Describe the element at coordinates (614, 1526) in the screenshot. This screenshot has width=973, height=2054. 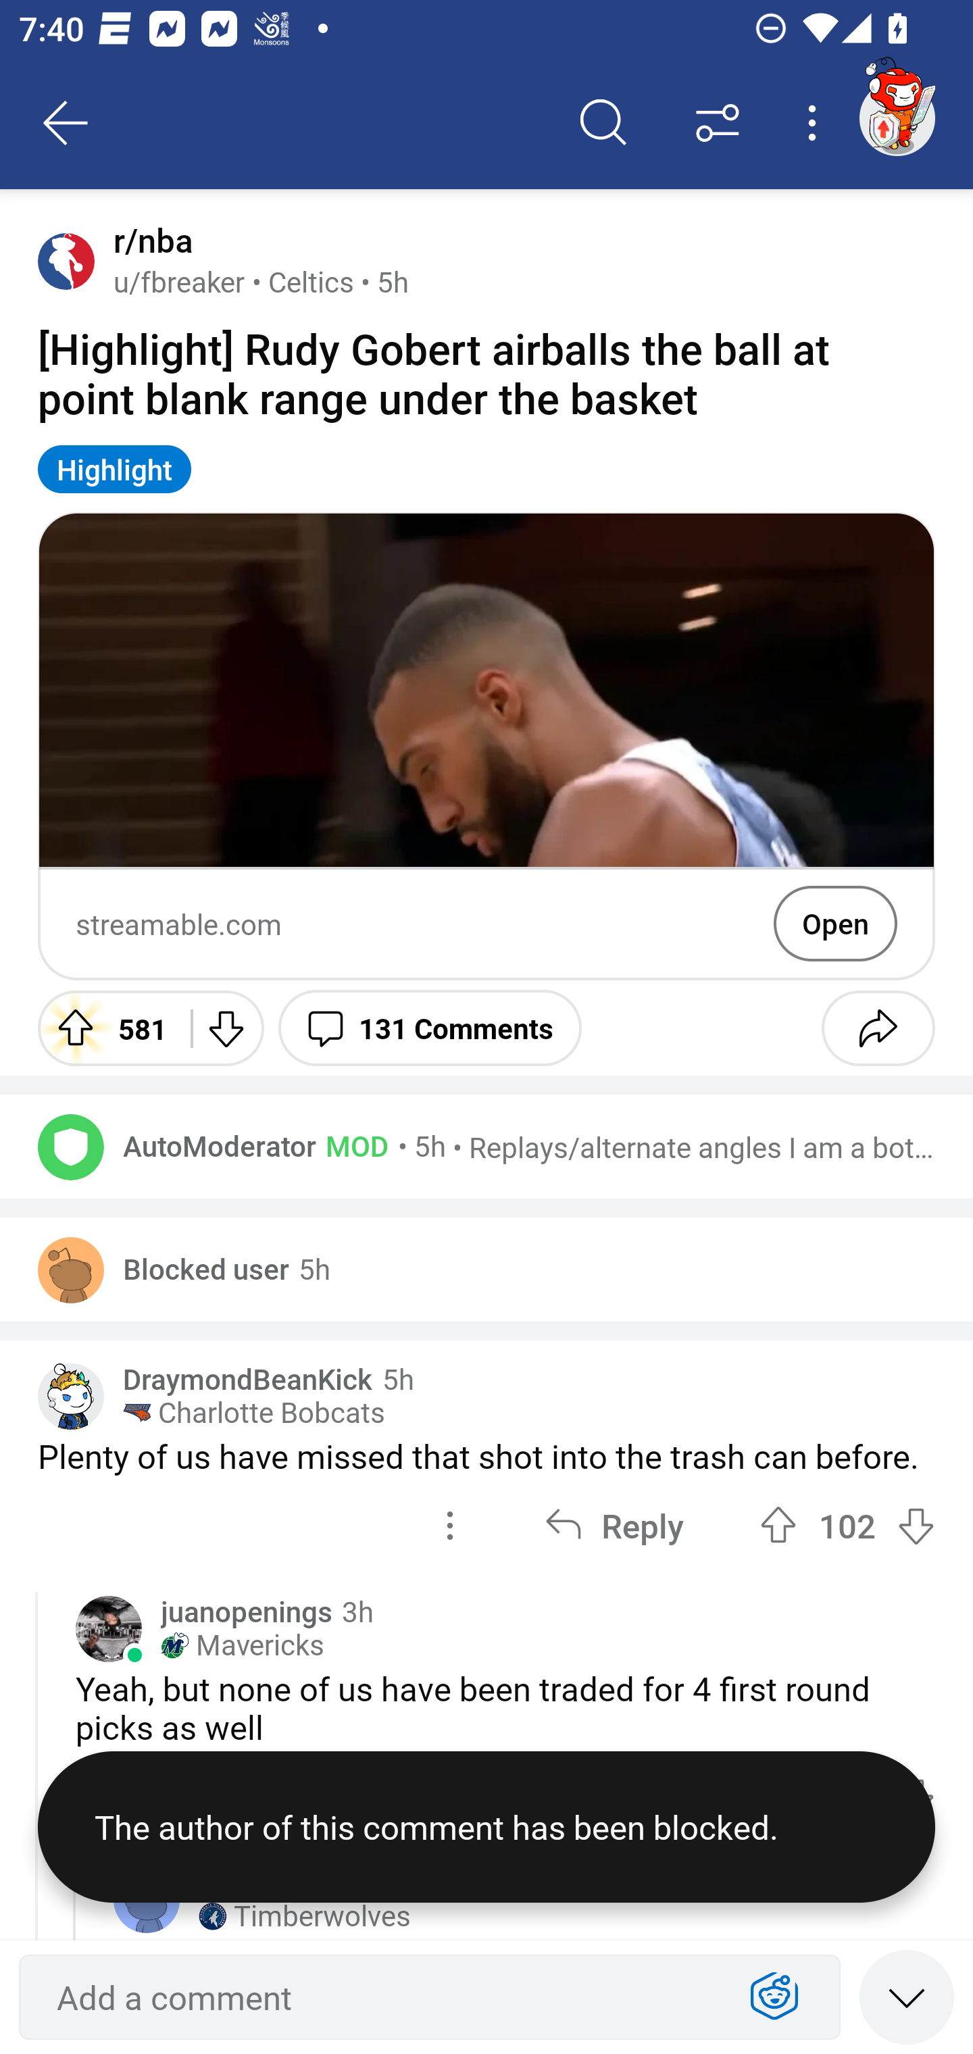
I see `Reply` at that location.